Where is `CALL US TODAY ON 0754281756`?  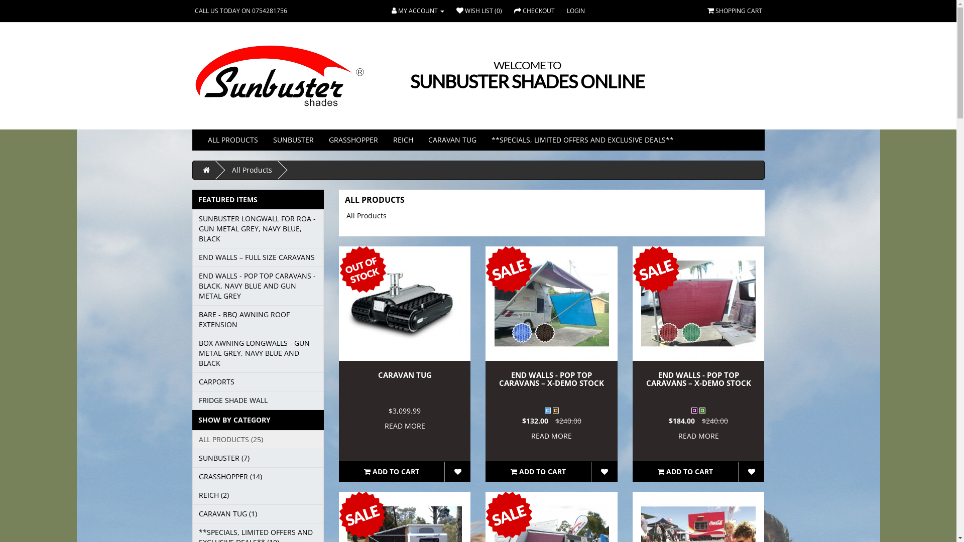
CALL US TODAY ON 0754281756 is located at coordinates (241, 11).